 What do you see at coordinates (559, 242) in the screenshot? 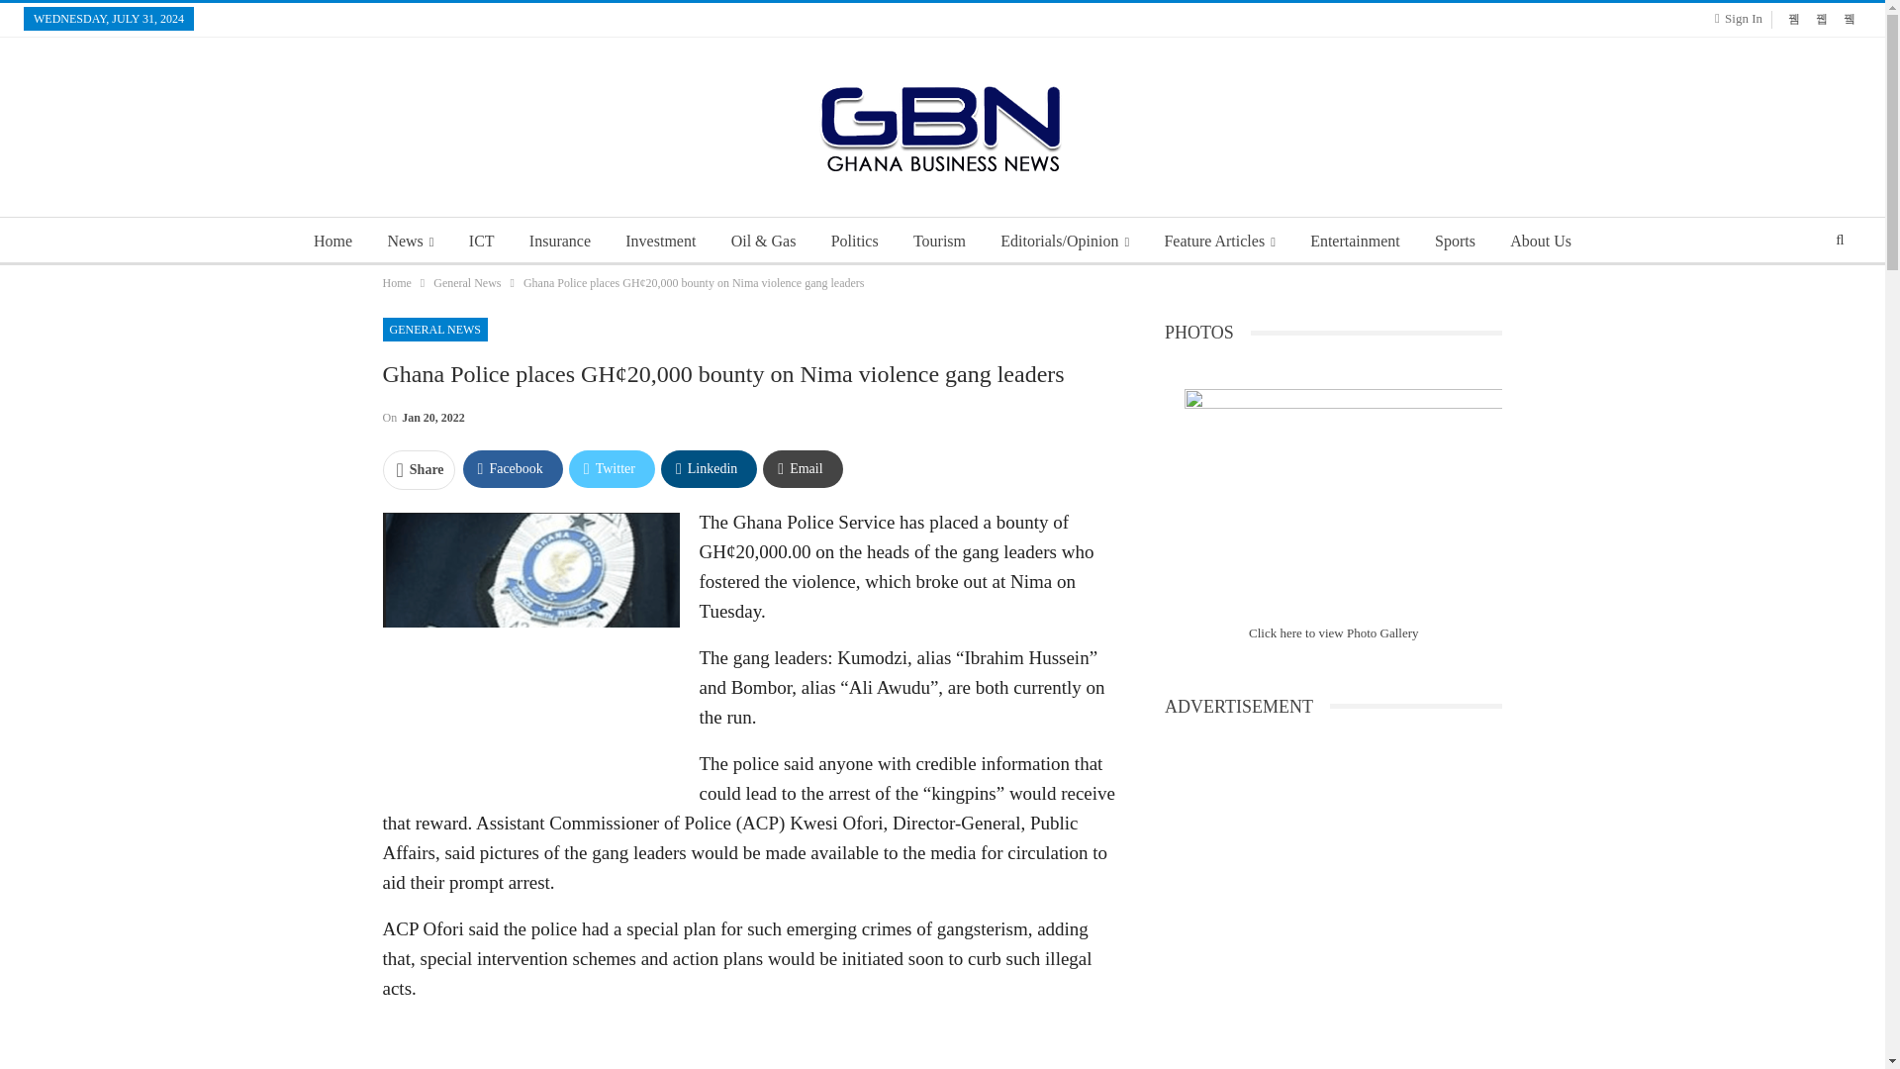
I see `Insurance` at bounding box center [559, 242].